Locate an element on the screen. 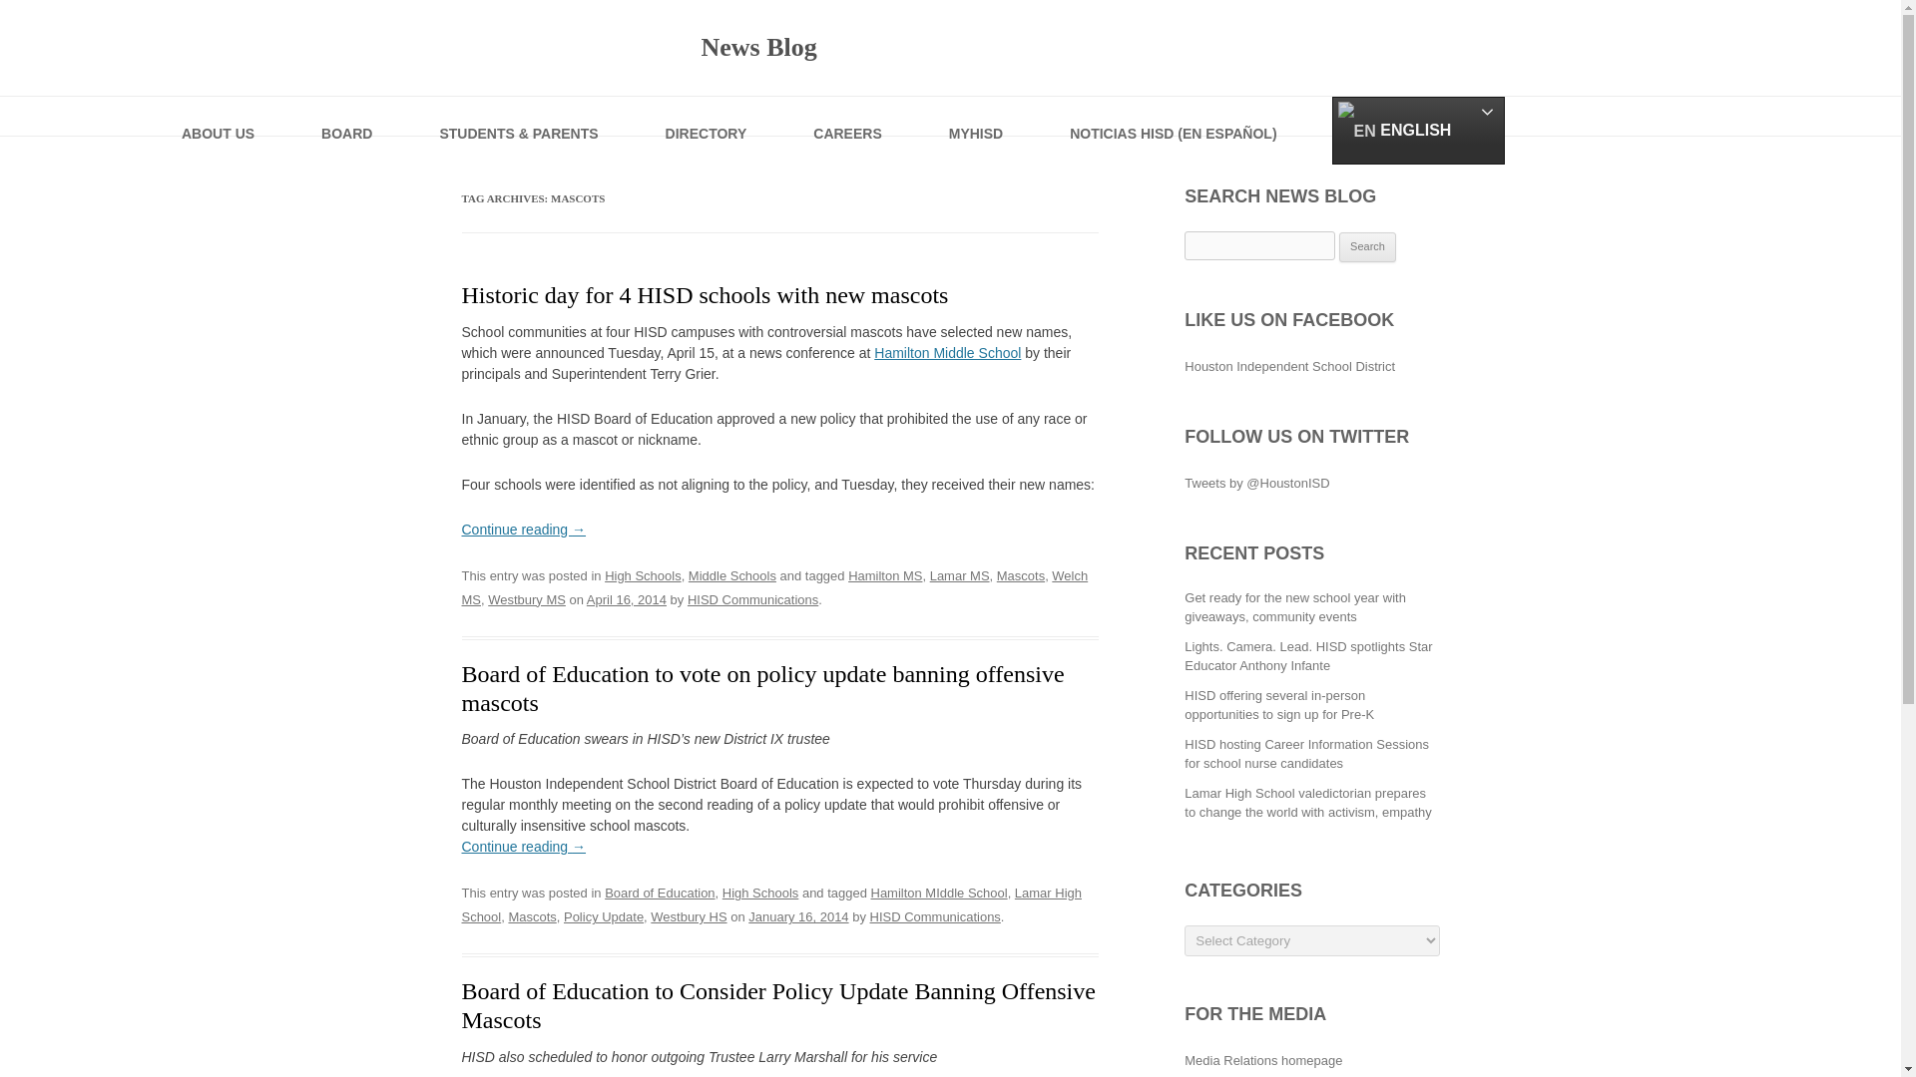 This screenshot has width=1916, height=1077. Westbury MS is located at coordinates (527, 600).